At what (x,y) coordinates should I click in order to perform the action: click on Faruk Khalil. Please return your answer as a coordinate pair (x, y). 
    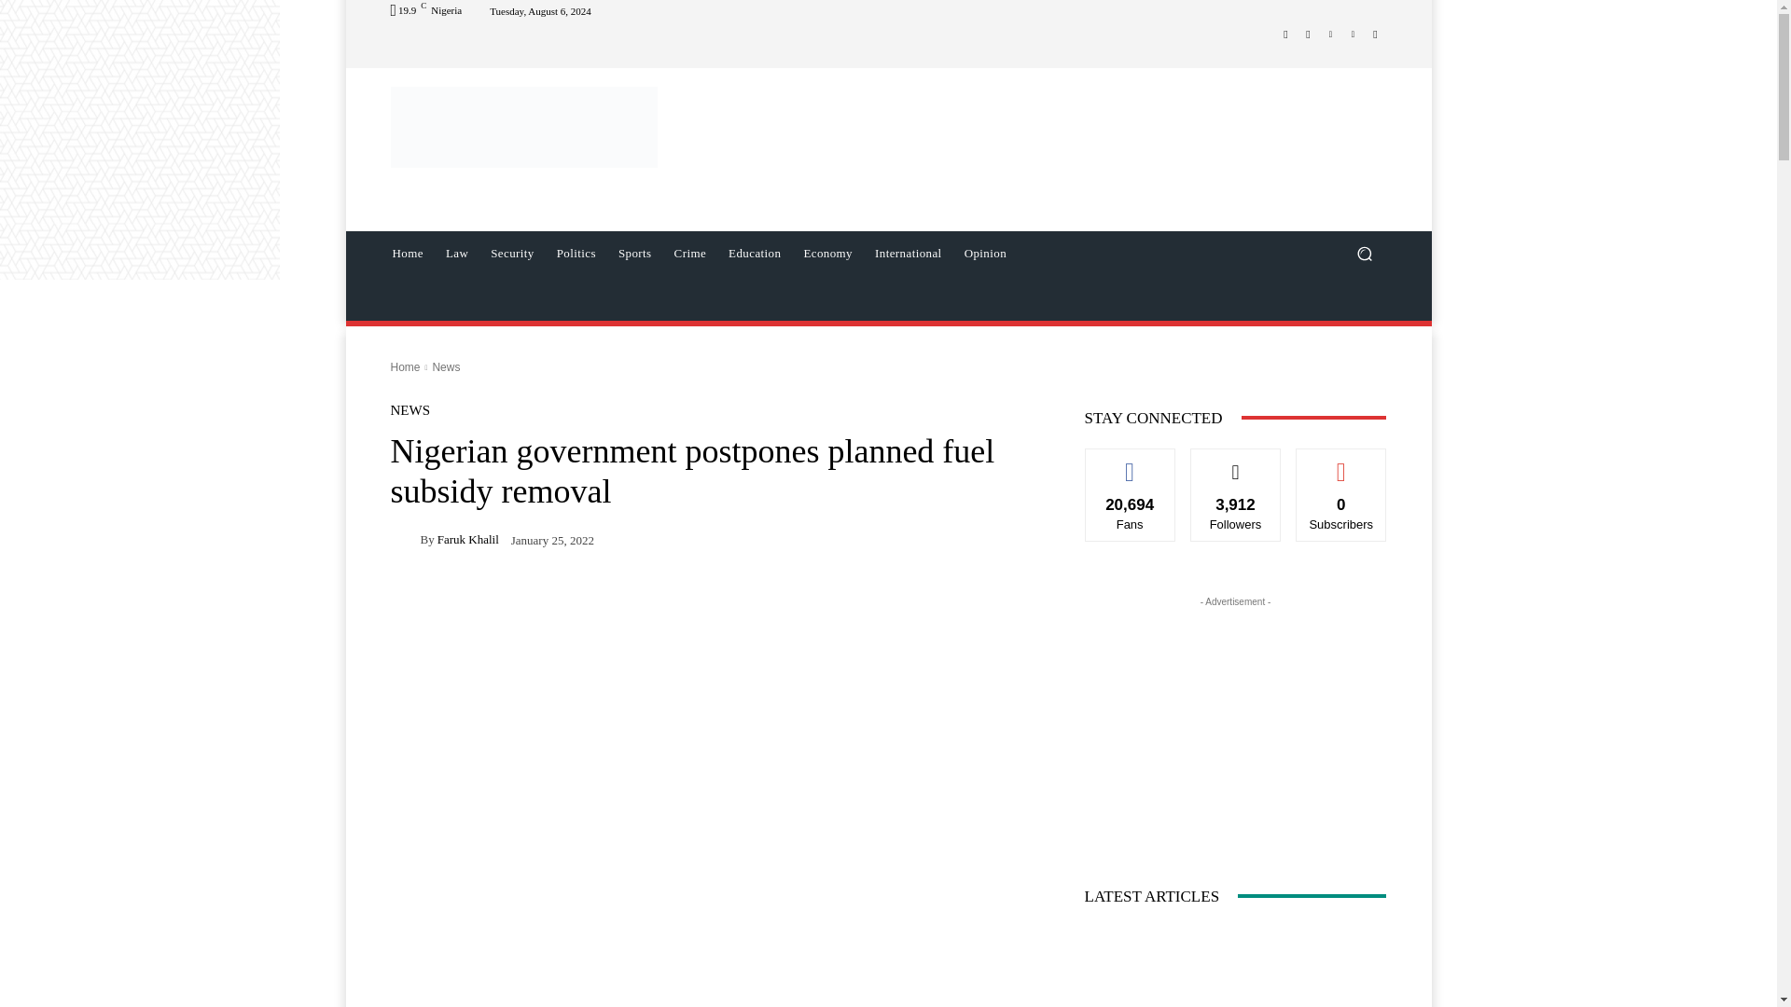
    Looking at the image, I should click on (405, 538).